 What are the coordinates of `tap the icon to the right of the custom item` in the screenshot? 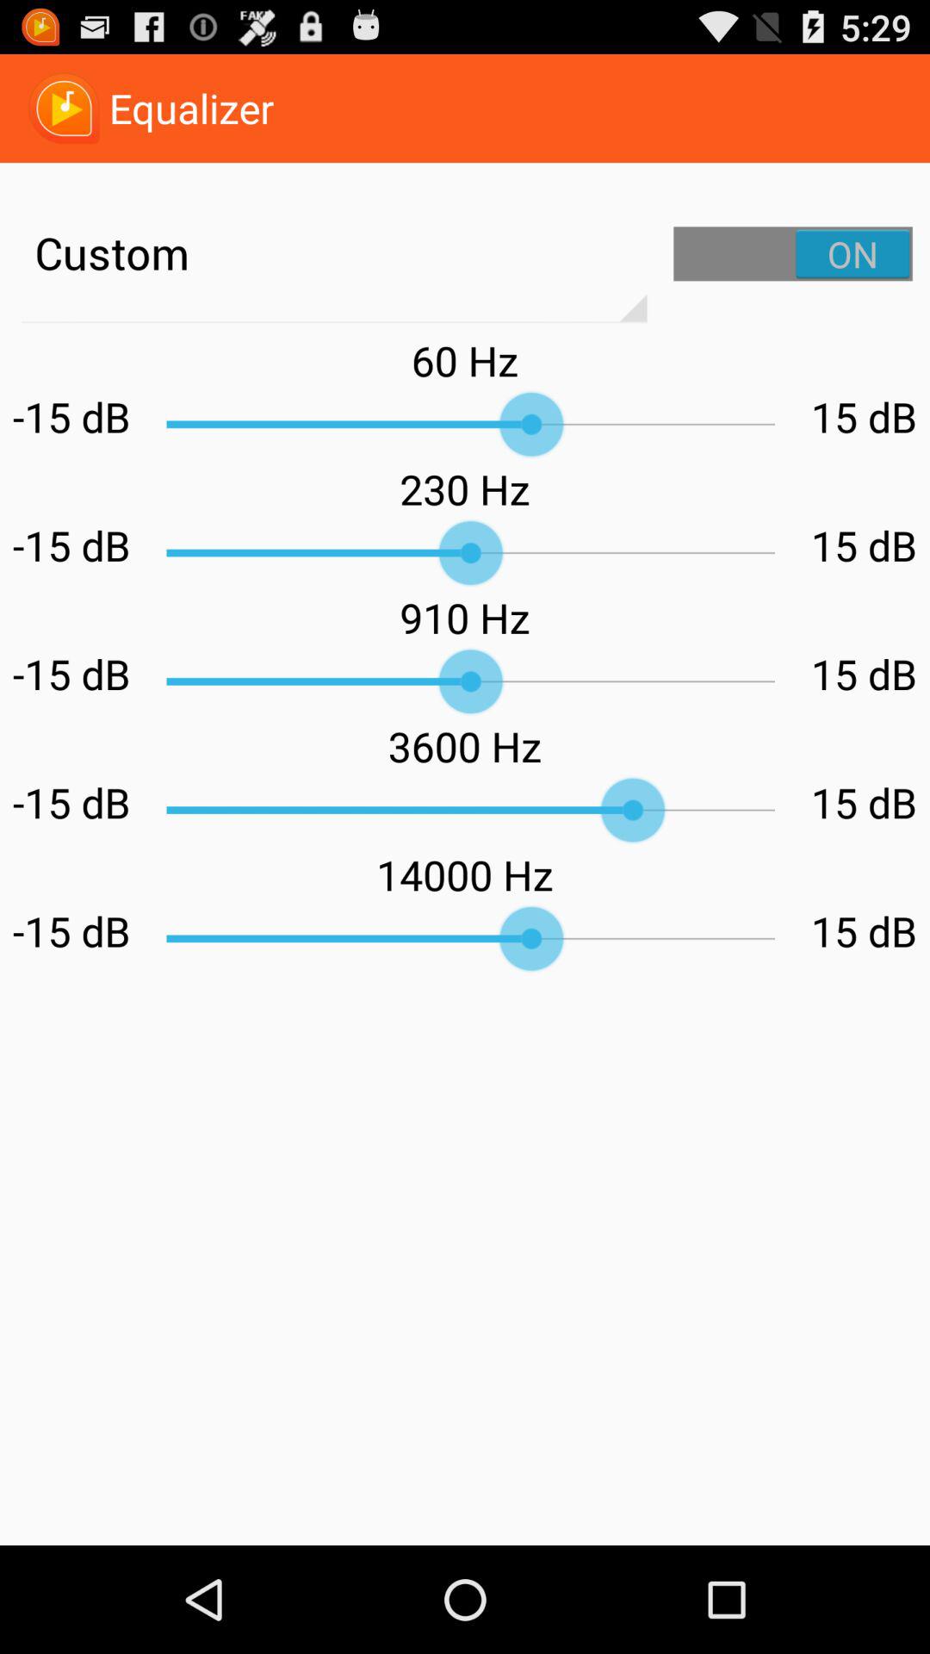 It's located at (792, 253).